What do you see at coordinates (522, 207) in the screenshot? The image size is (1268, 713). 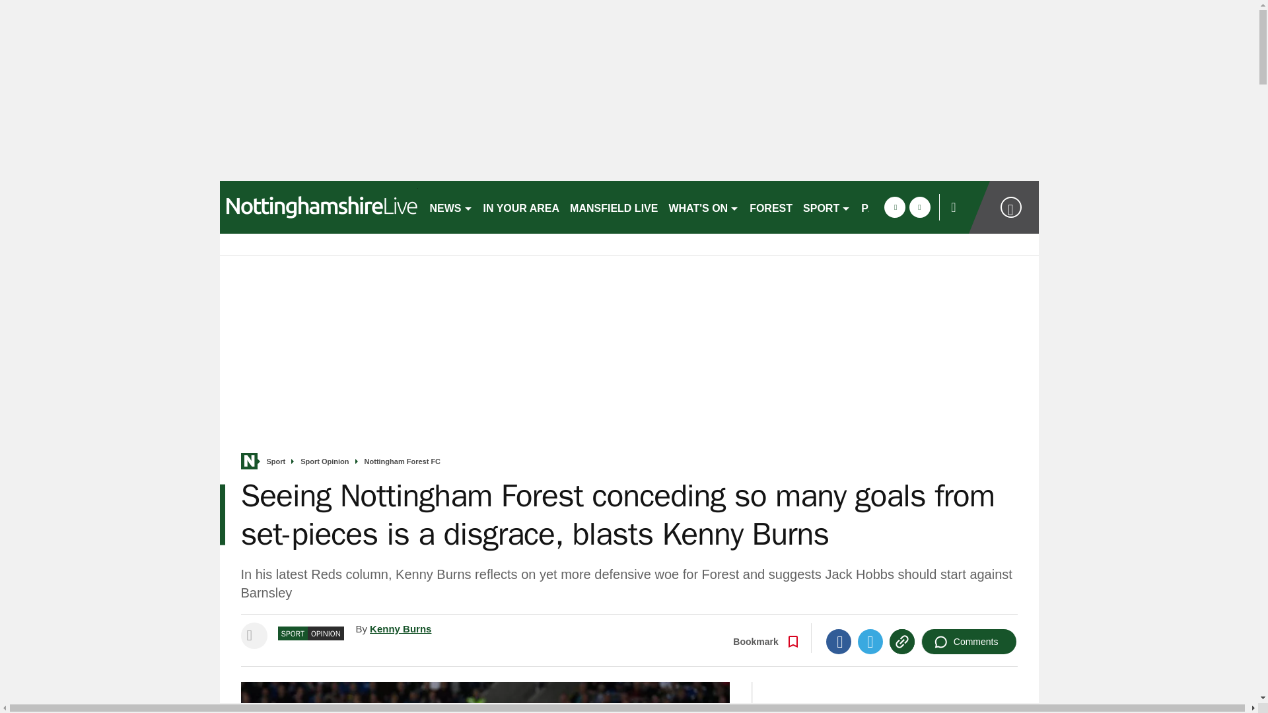 I see `IN YOUR AREA` at bounding box center [522, 207].